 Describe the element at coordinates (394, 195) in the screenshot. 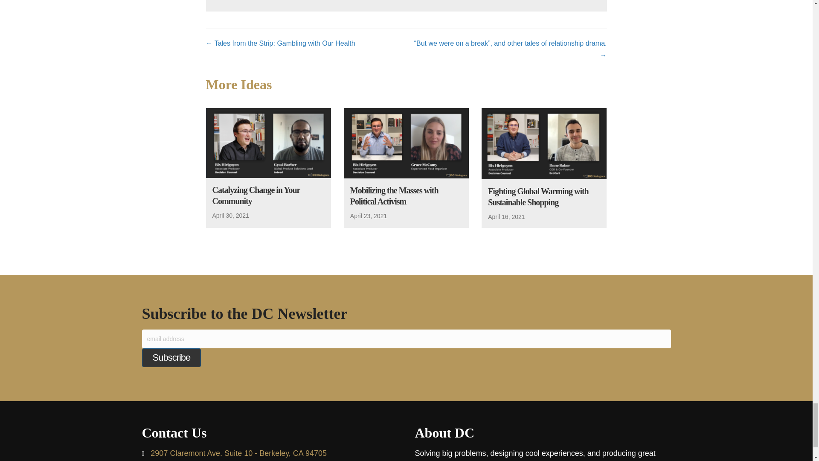

I see `Mobilizing the Masses with Political Activism` at that location.